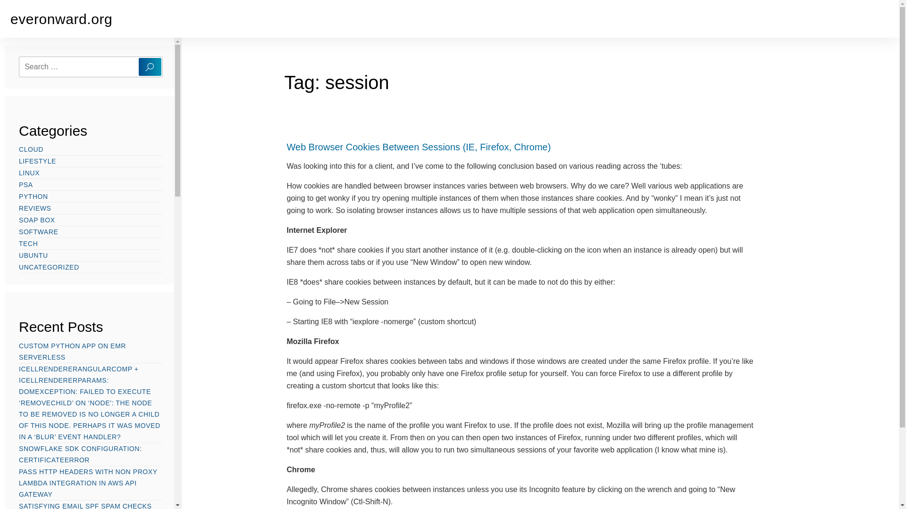 This screenshot has width=906, height=509. I want to click on SOFTWARE, so click(38, 232).